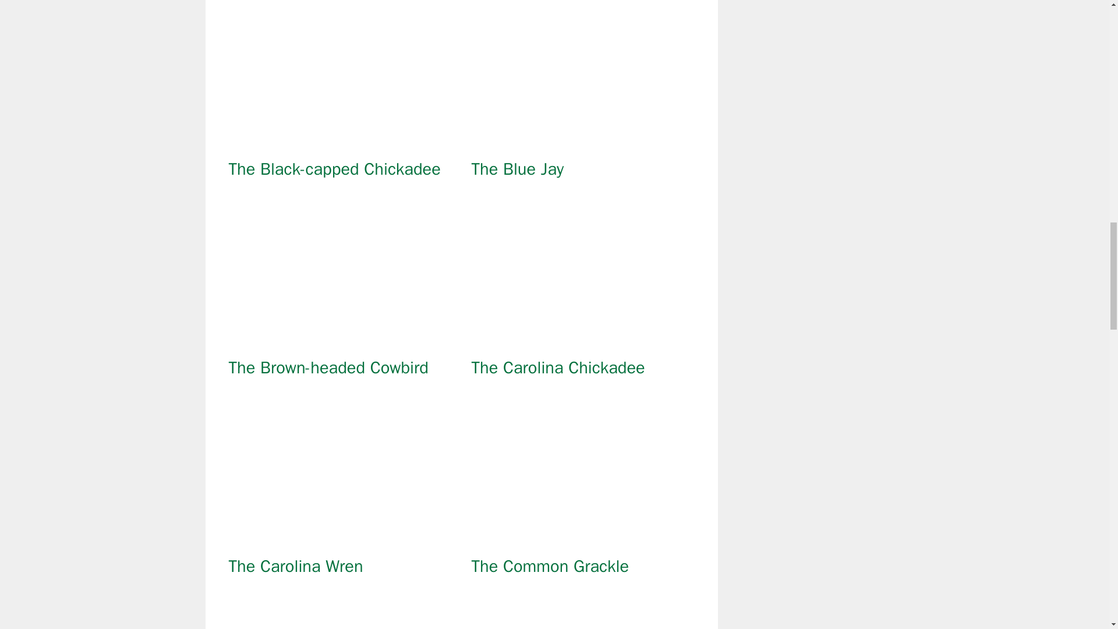  Describe the element at coordinates (295, 566) in the screenshot. I see `The Carolina Wren` at that location.